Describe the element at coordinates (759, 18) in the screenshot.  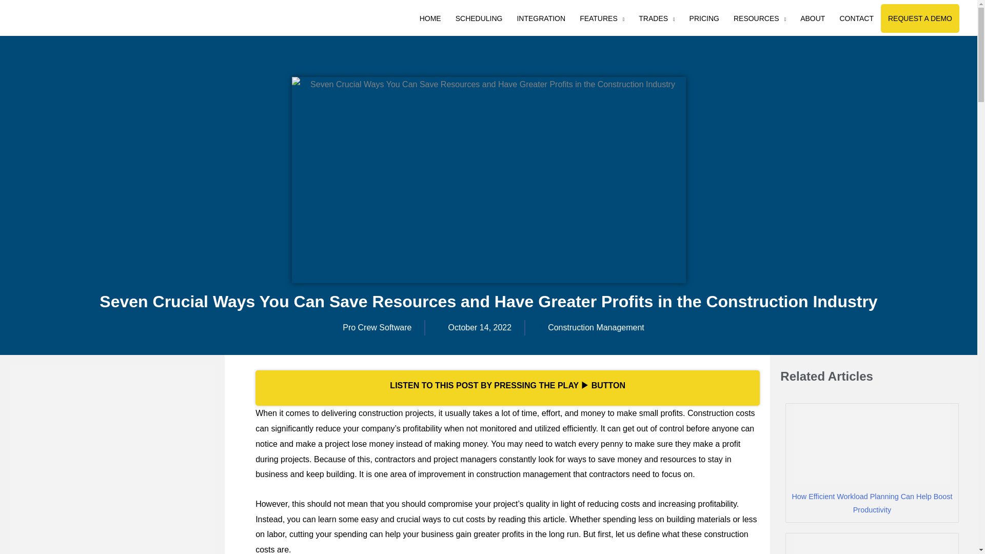
I see `RESOURCES` at that location.